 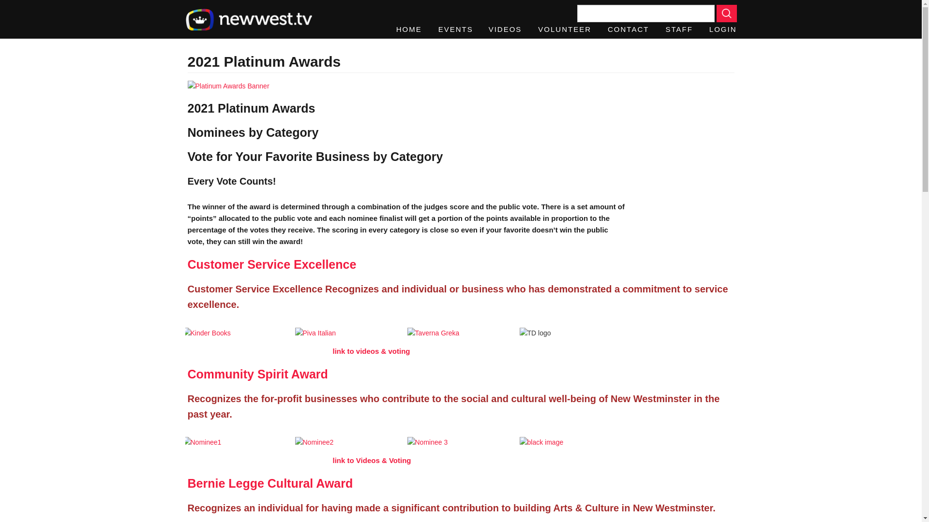 What do you see at coordinates (678, 29) in the screenshot?
I see `STAFF` at bounding box center [678, 29].